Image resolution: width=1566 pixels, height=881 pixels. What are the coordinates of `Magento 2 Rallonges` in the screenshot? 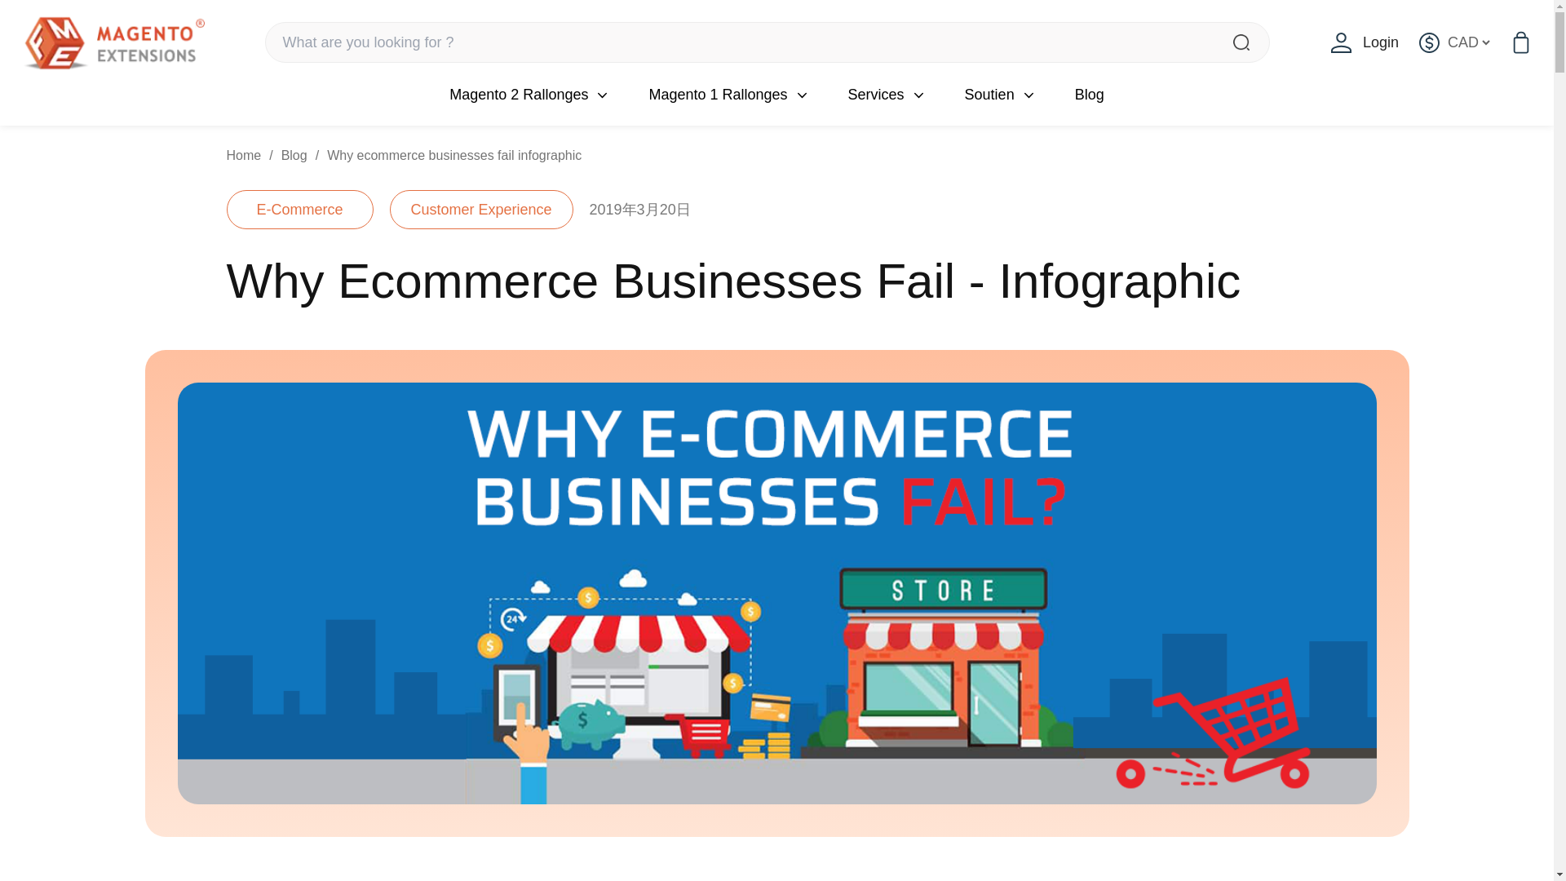 It's located at (519, 94).